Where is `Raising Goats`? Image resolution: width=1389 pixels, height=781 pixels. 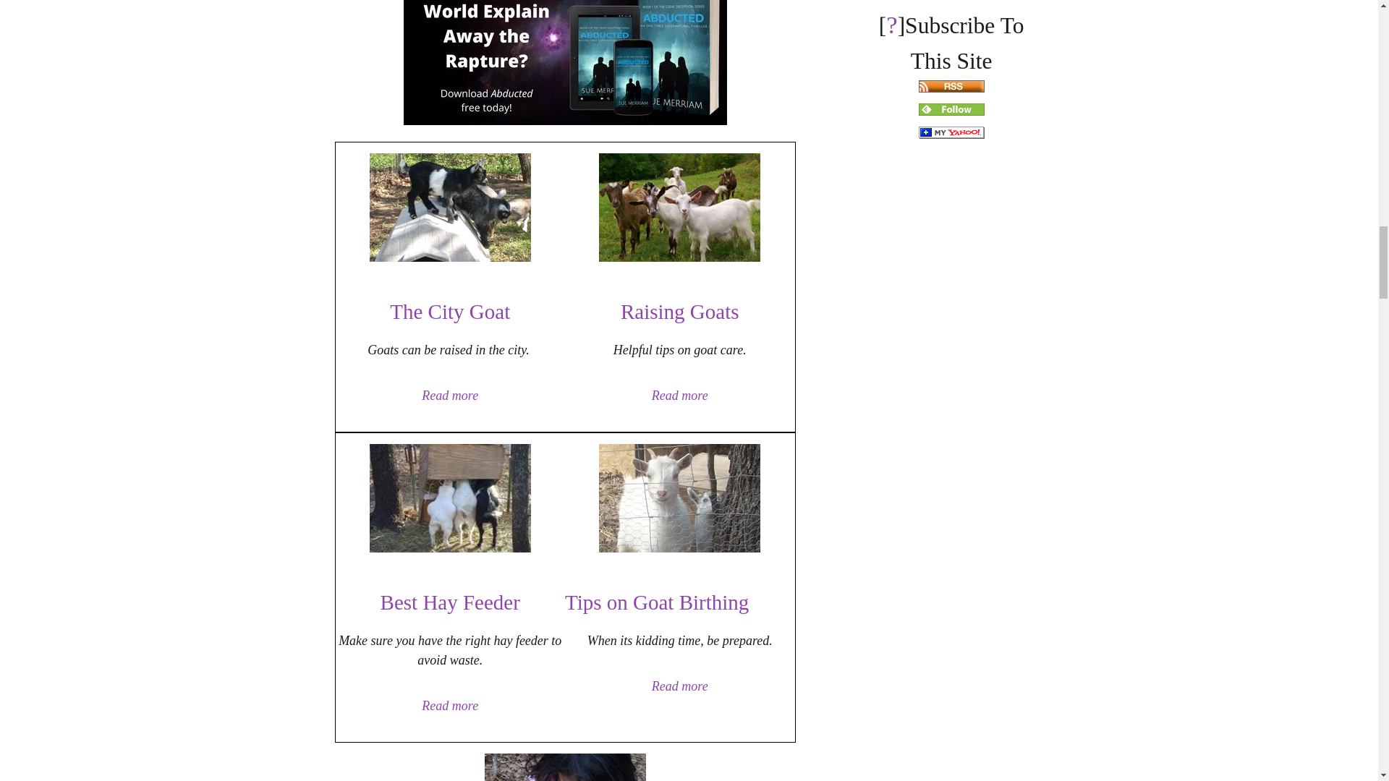
Raising Goats is located at coordinates (680, 310).